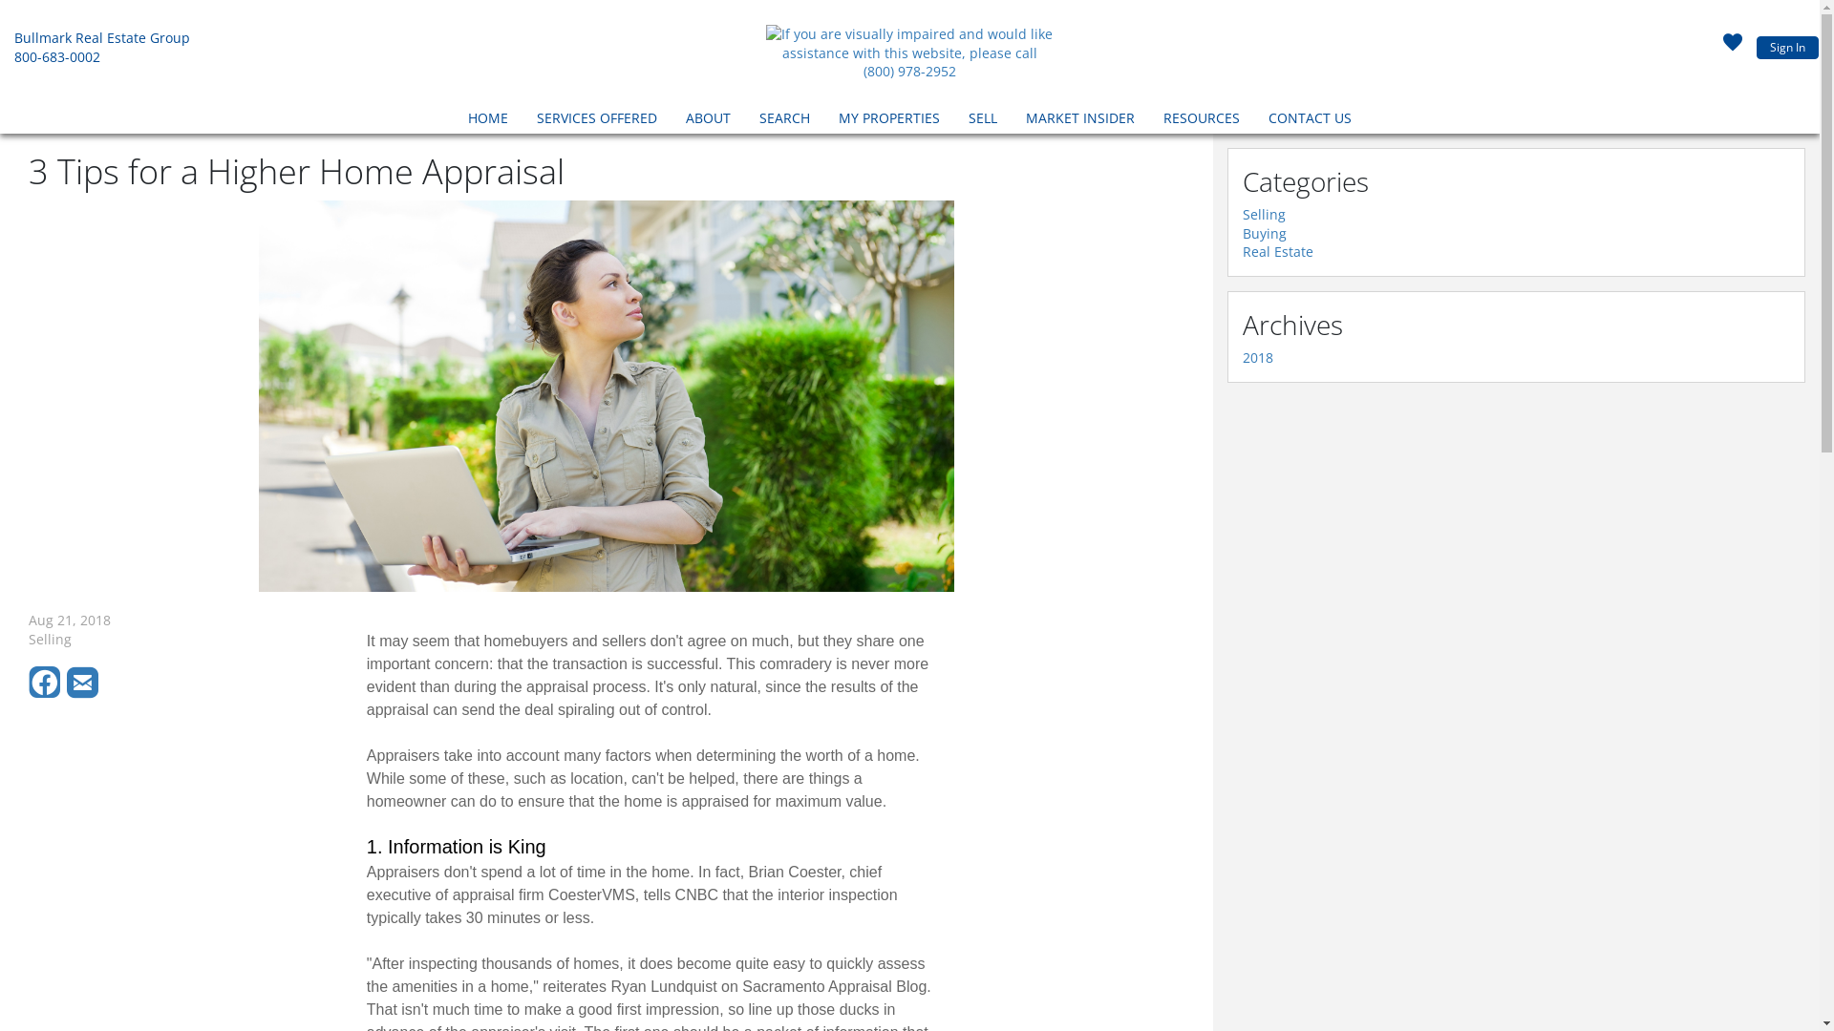 This screenshot has height=1031, width=1834. Describe the element at coordinates (1733, 48) in the screenshot. I see `Click here to sign in` at that location.